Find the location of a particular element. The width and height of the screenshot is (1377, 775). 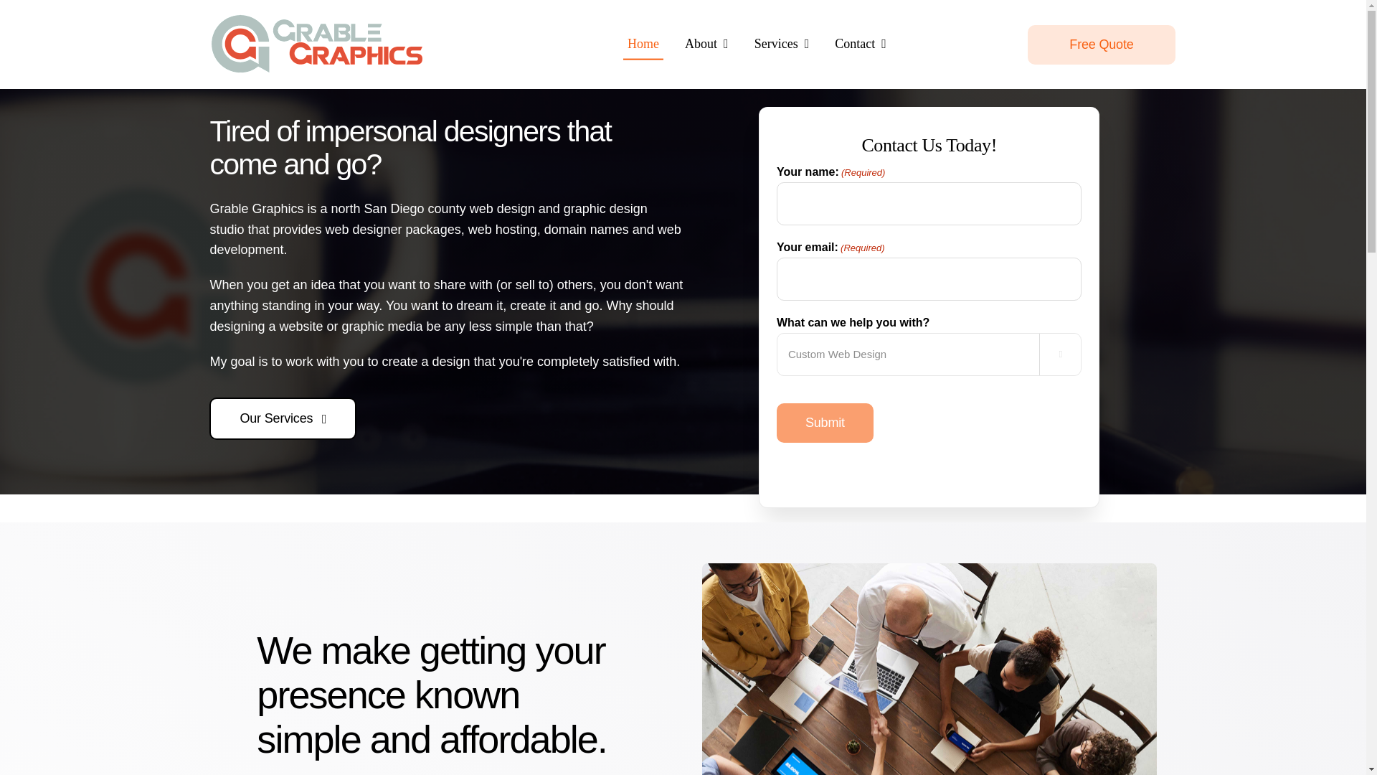

We boost our clients is located at coordinates (929, 669).